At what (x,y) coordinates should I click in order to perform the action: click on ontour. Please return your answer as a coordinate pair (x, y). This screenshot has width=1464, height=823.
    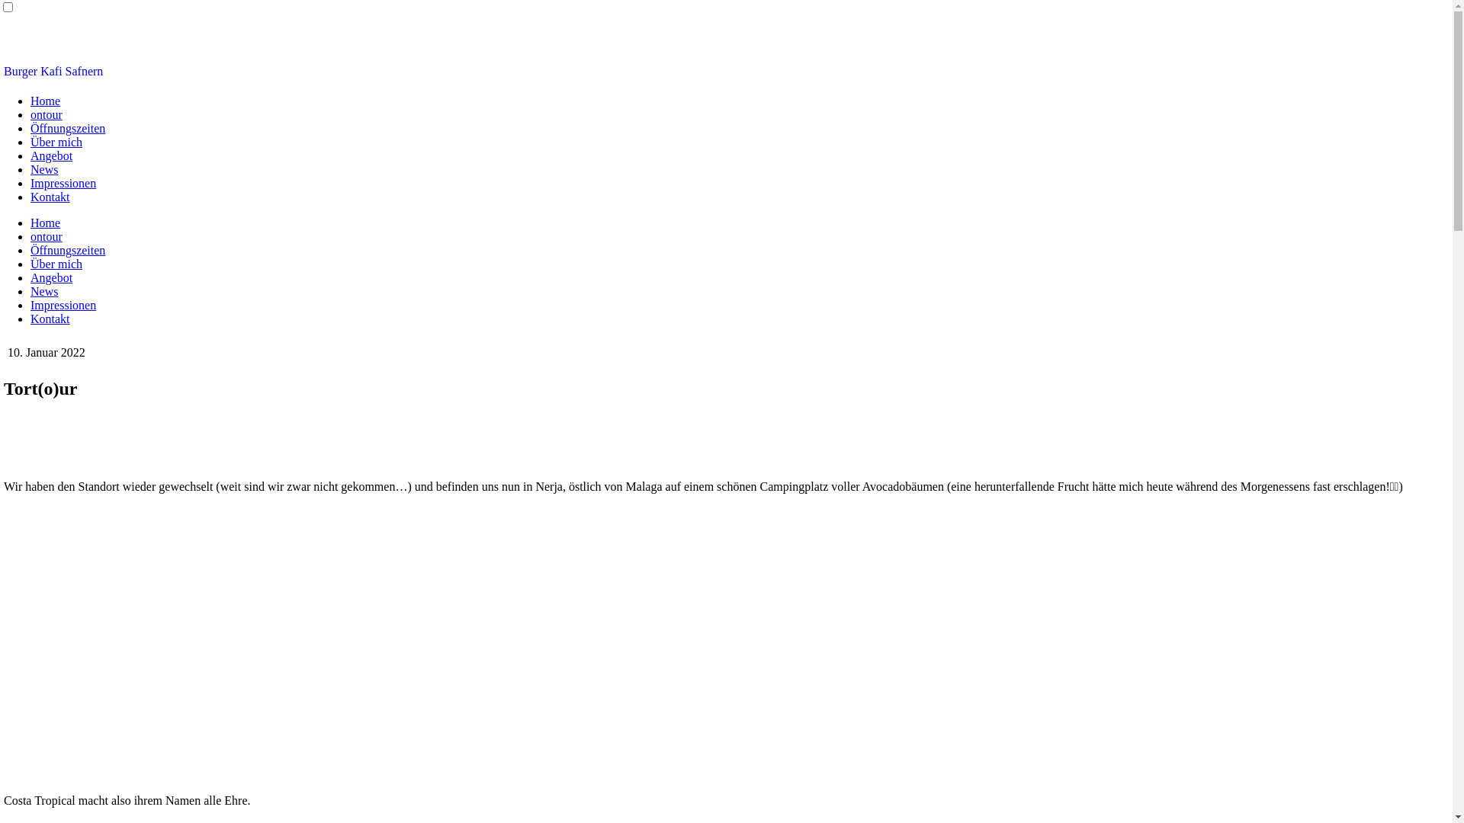
    Looking at the image, I should click on (47, 236).